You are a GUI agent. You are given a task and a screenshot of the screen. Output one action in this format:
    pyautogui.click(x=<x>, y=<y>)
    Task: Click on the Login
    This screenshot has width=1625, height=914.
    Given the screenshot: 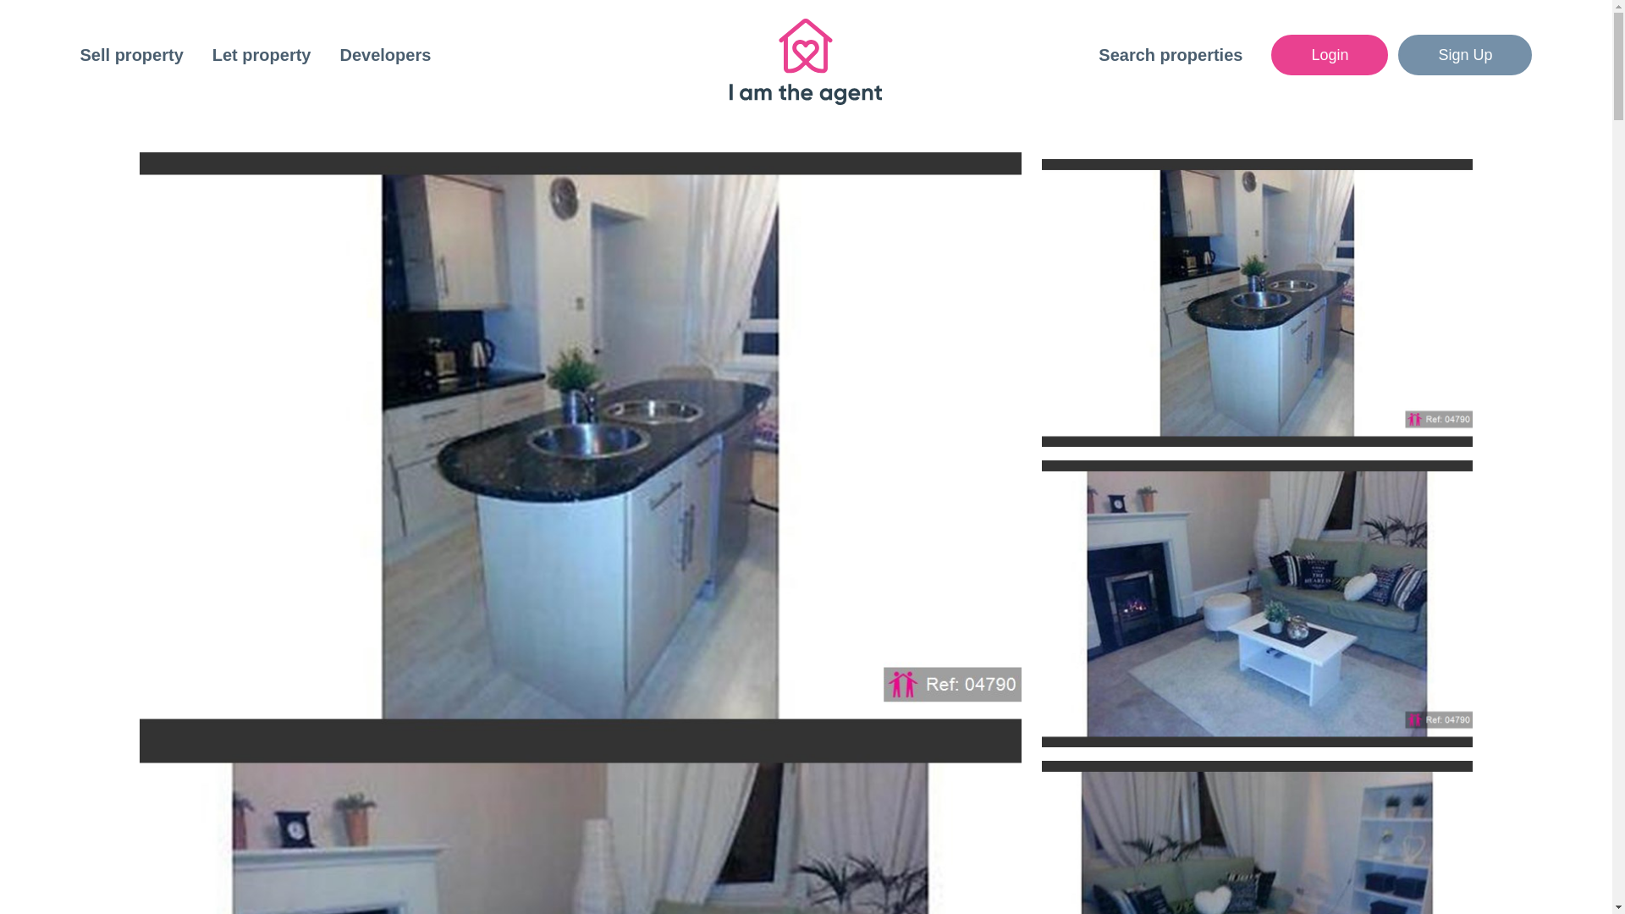 What is the action you would take?
    pyautogui.click(x=1329, y=54)
    